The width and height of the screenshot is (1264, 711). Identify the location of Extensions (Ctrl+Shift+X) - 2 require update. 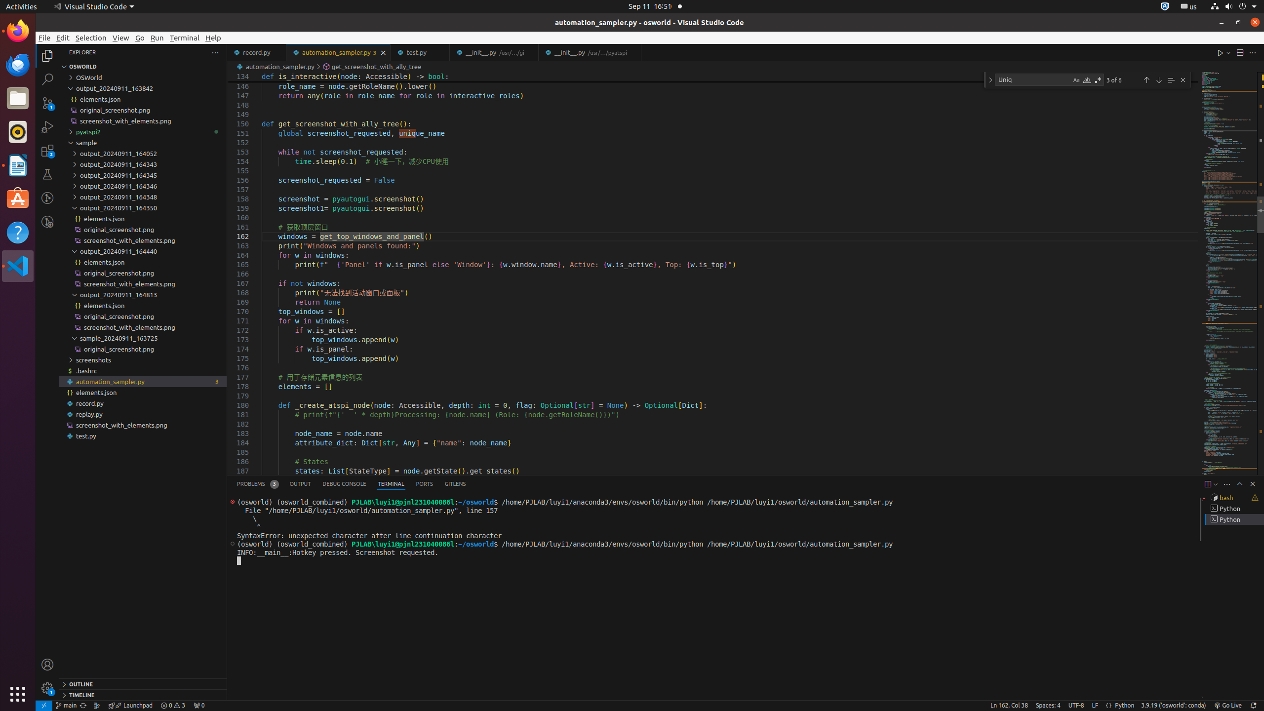
(47, 151).